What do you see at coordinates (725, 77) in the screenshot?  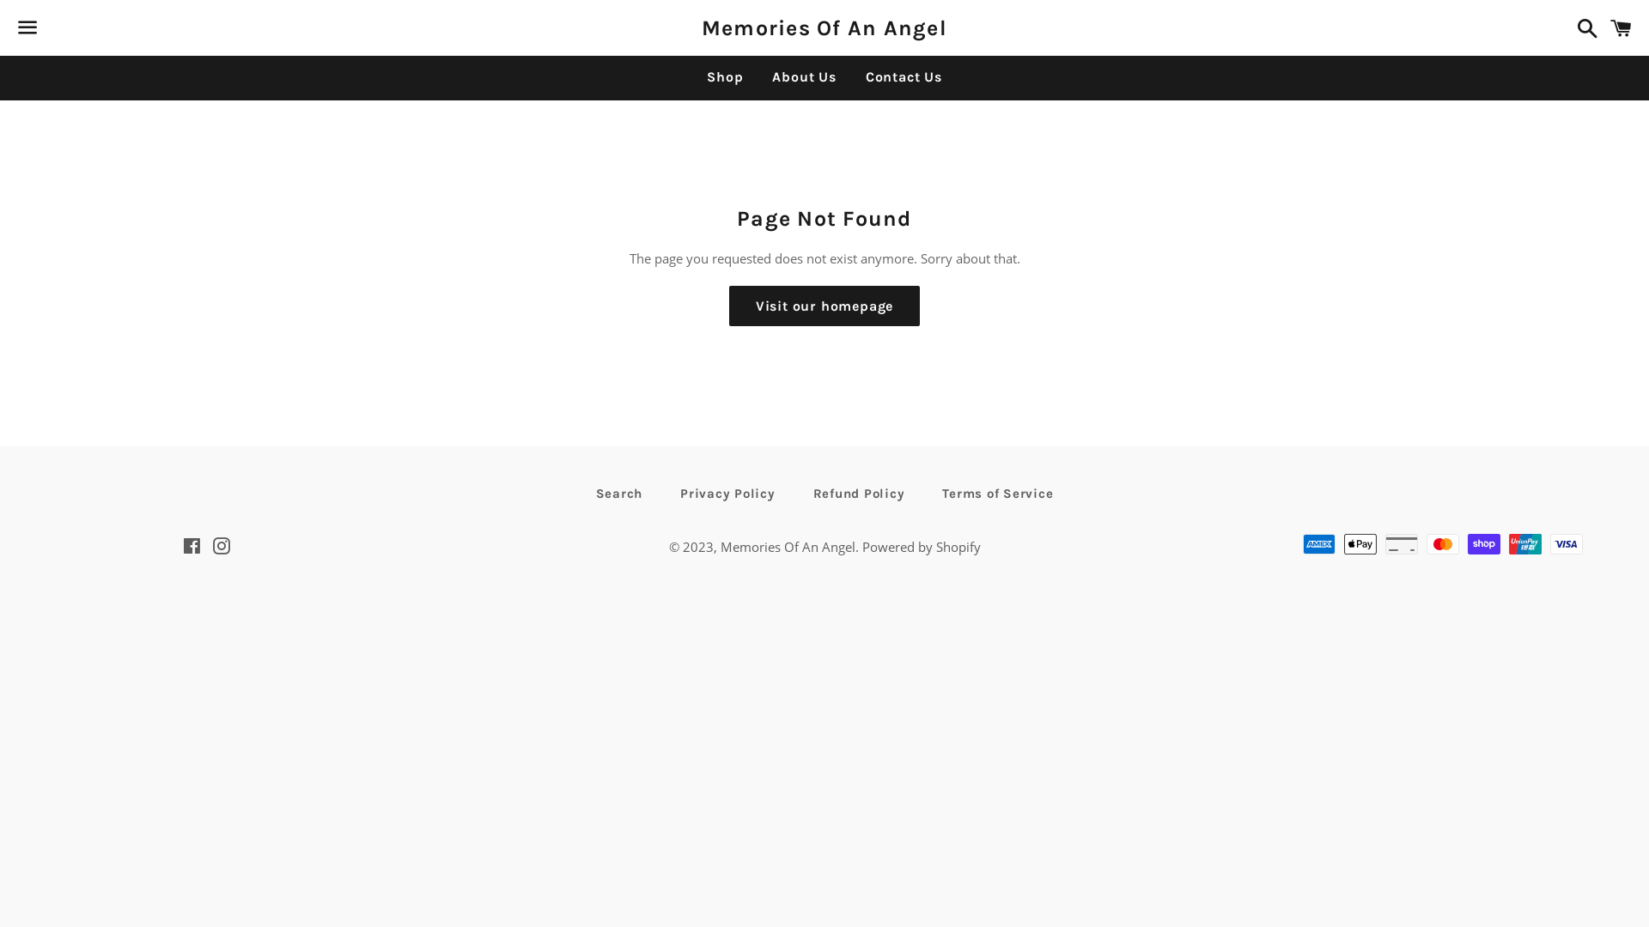 I see `Shop` at bounding box center [725, 77].